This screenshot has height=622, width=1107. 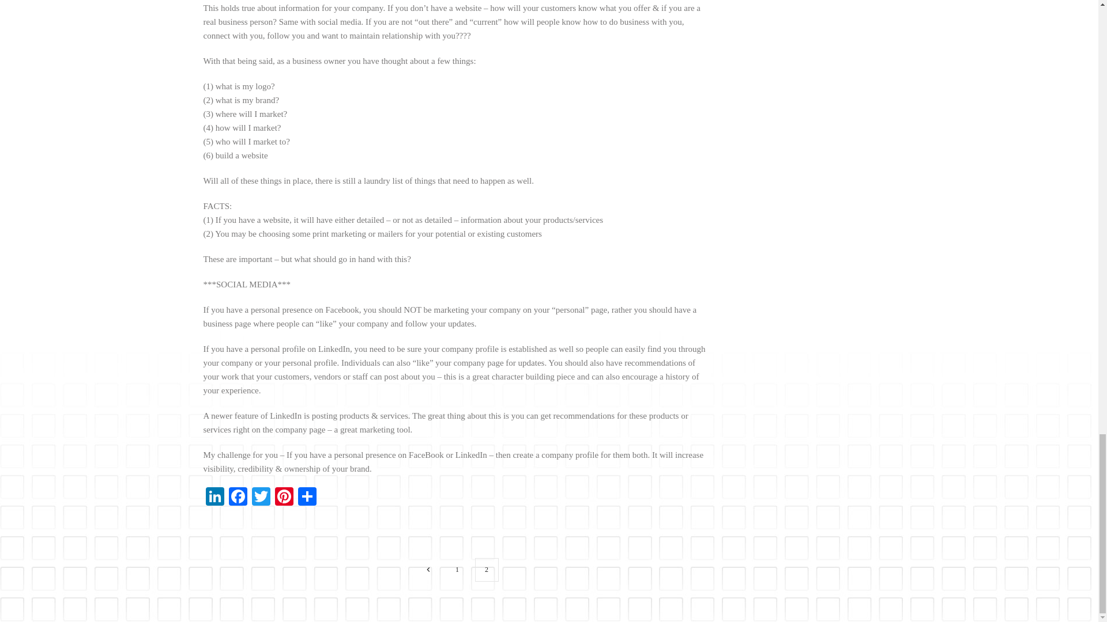 What do you see at coordinates (261, 498) in the screenshot?
I see `Twitter` at bounding box center [261, 498].